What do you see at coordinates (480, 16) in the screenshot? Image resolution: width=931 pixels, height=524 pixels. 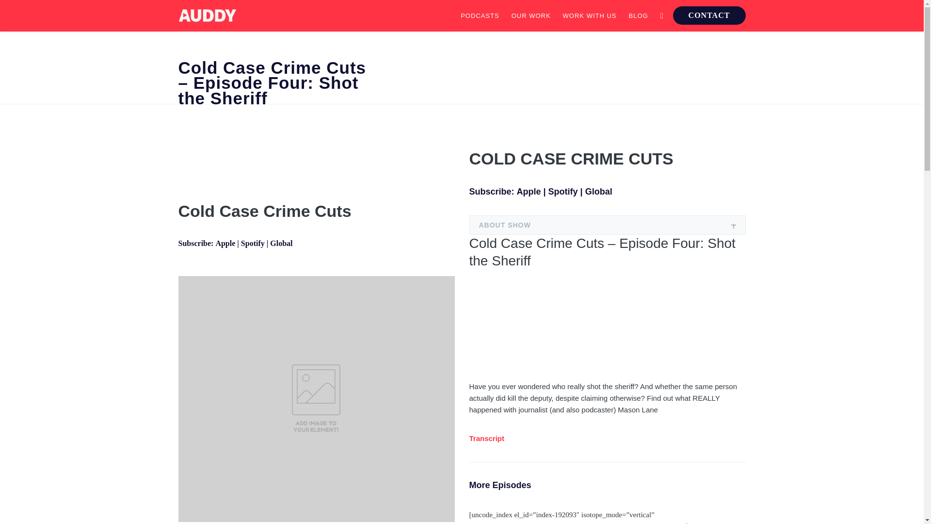 I see `PODCASTS` at bounding box center [480, 16].